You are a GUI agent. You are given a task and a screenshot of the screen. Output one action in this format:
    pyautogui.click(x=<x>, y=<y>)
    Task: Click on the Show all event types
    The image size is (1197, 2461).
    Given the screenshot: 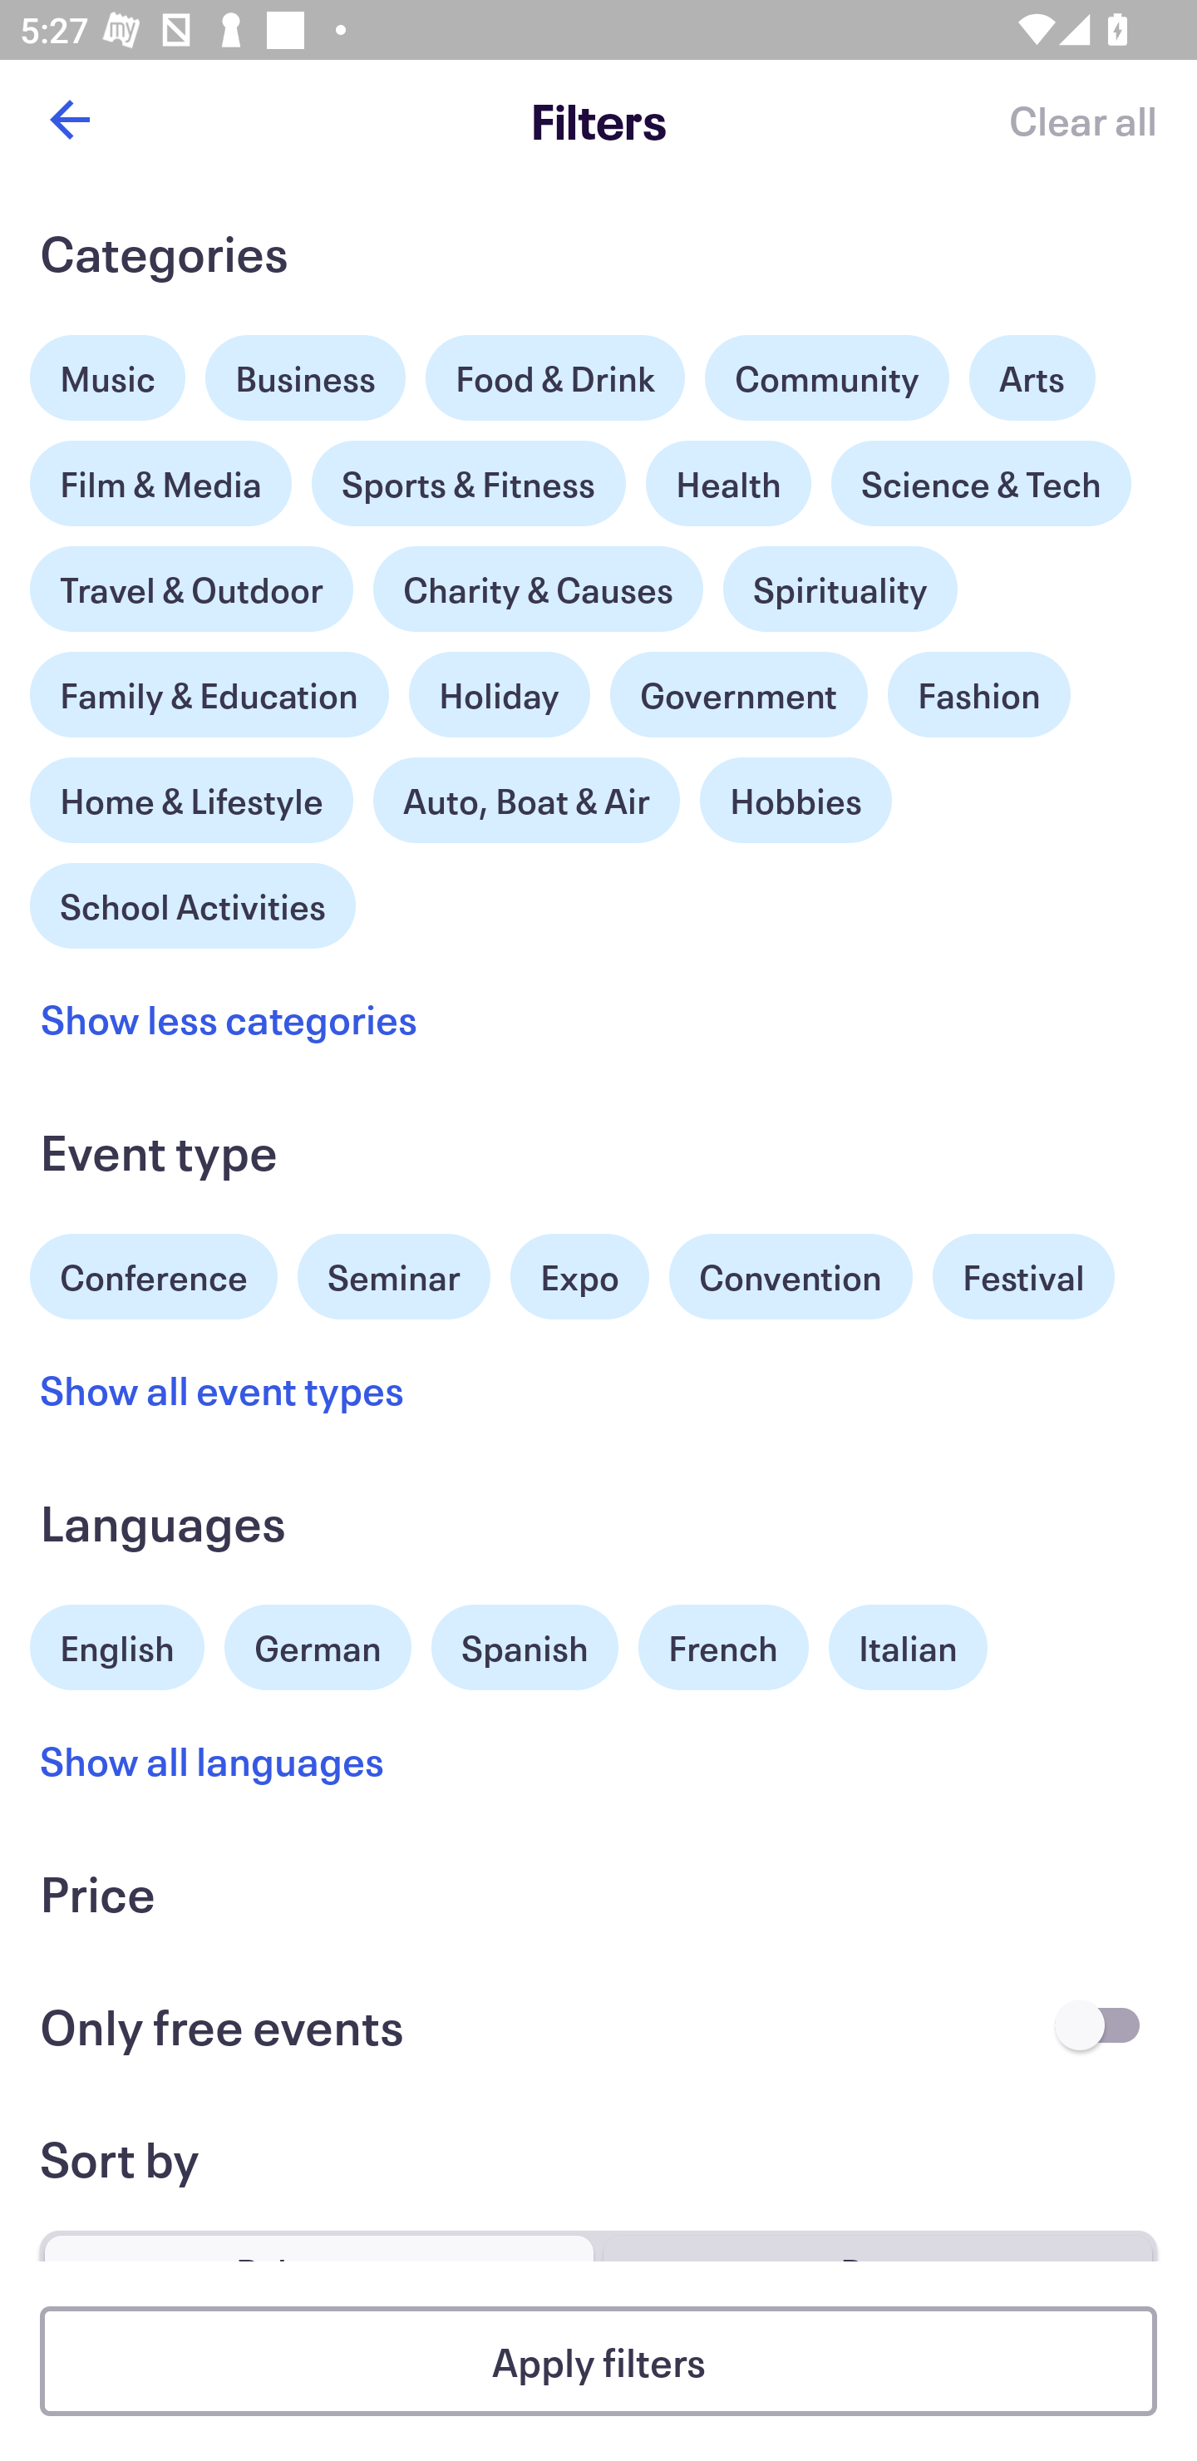 What is the action you would take?
    pyautogui.click(x=223, y=1388)
    